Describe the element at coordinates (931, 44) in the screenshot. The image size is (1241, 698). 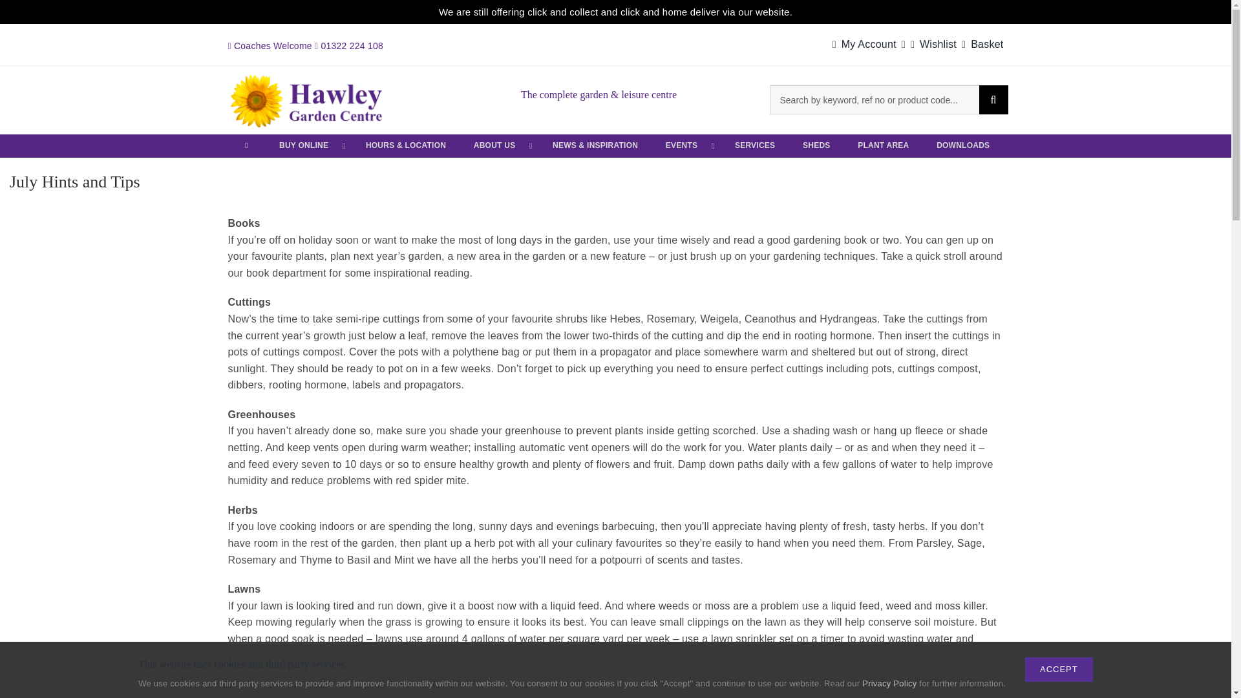
I see `Wishlist` at that location.